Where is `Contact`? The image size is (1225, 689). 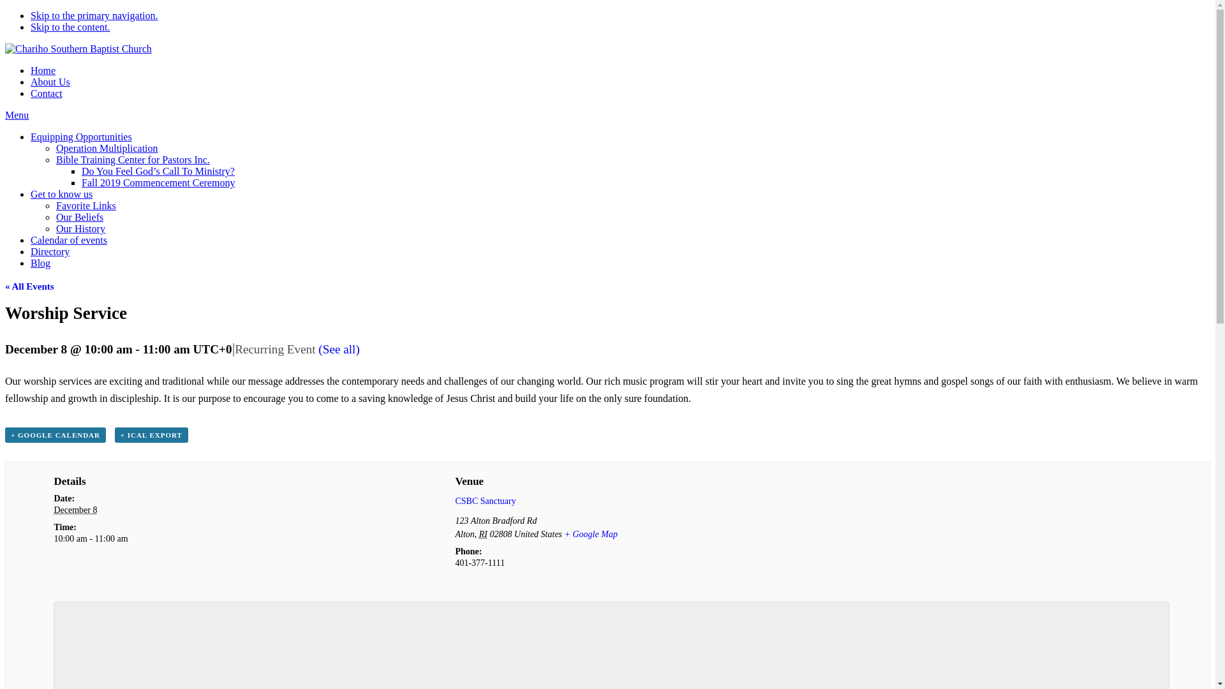
Contact is located at coordinates (46, 93).